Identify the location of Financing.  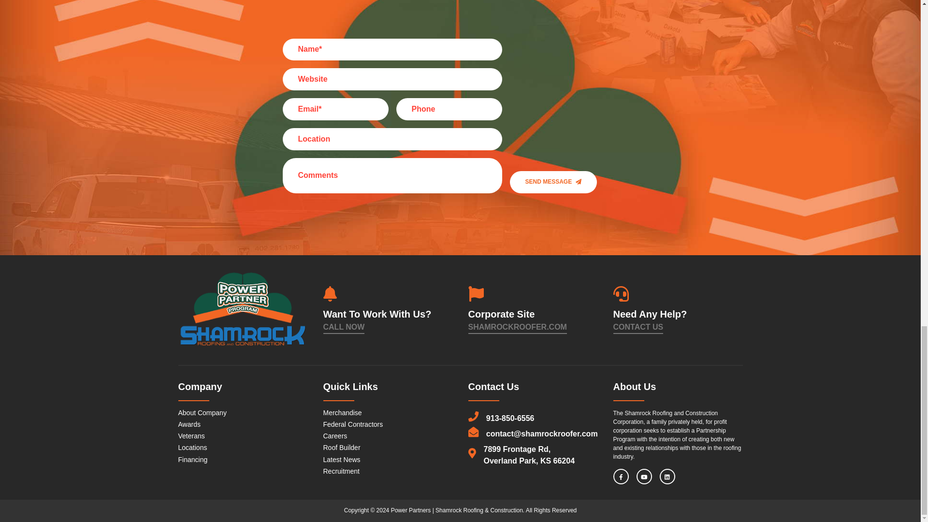
(192, 459).